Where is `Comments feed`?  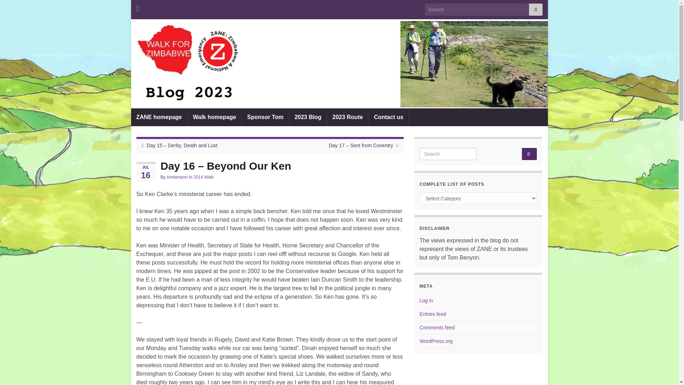
Comments feed is located at coordinates (437, 327).